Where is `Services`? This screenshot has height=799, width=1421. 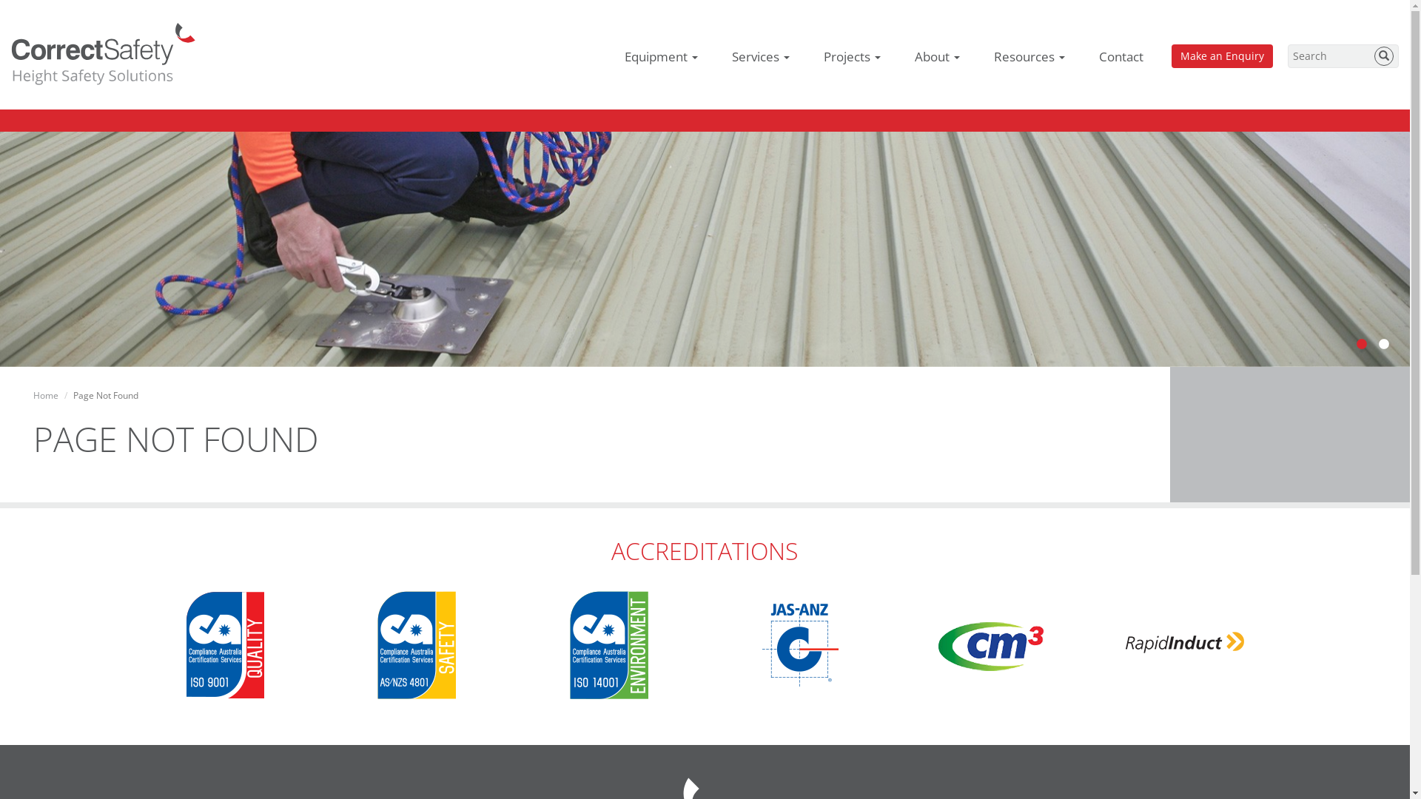
Services is located at coordinates (761, 57).